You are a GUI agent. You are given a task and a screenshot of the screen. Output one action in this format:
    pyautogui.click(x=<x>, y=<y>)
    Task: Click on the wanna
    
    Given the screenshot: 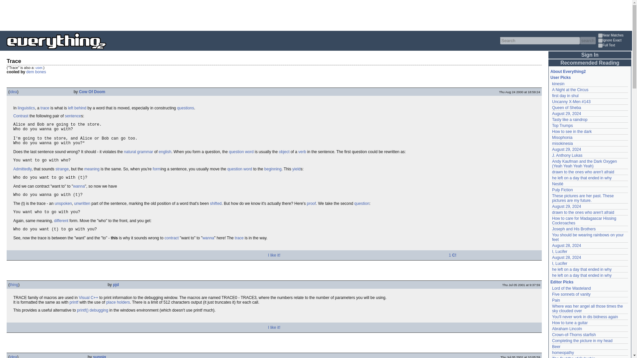 What is the action you would take?
    pyautogui.click(x=79, y=186)
    